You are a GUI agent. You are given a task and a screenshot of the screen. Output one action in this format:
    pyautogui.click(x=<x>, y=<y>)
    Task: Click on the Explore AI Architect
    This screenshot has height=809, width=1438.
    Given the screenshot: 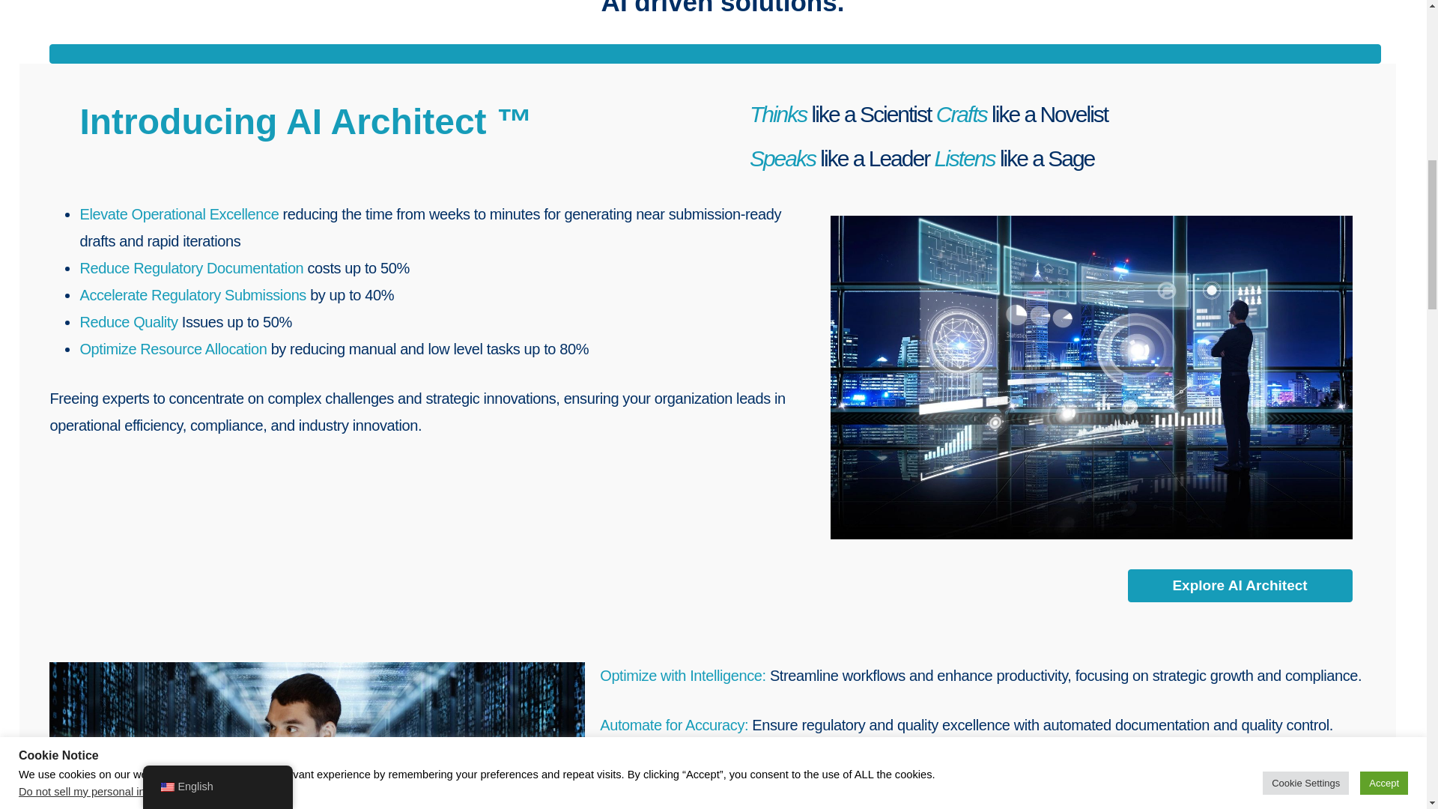 What is the action you would take?
    pyautogui.click(x=1240, y=586)
    